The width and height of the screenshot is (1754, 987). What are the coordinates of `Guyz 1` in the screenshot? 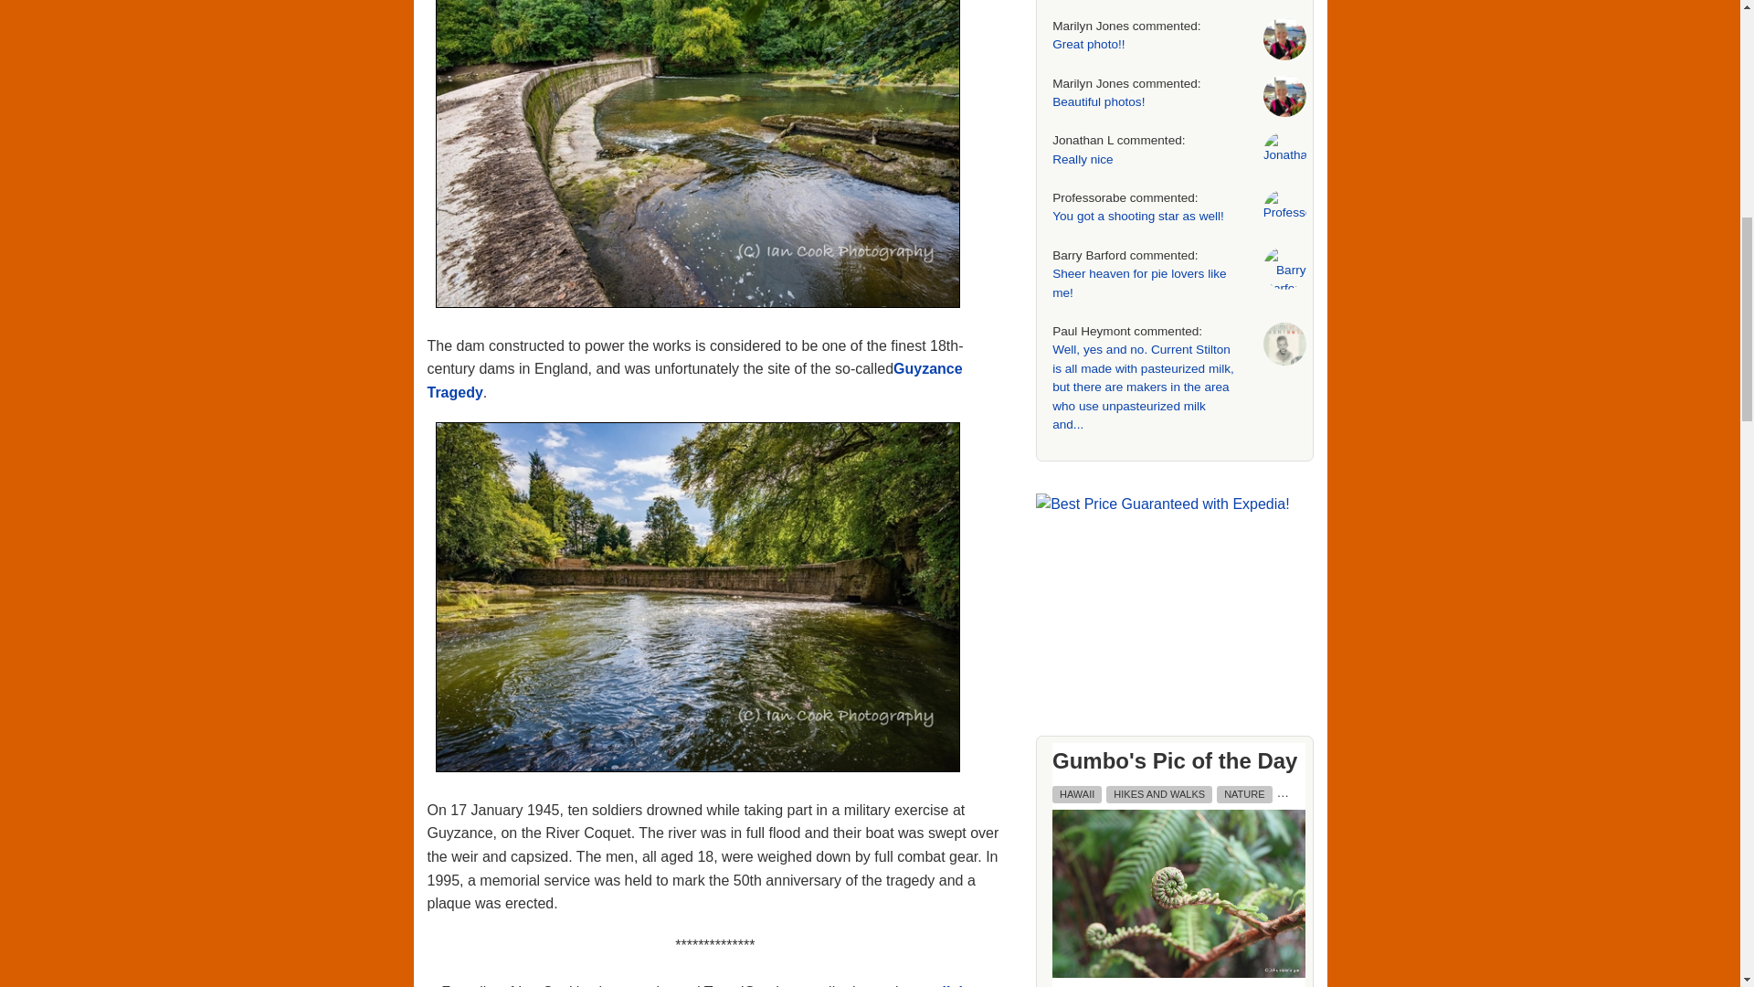 It's located at (698, 154).